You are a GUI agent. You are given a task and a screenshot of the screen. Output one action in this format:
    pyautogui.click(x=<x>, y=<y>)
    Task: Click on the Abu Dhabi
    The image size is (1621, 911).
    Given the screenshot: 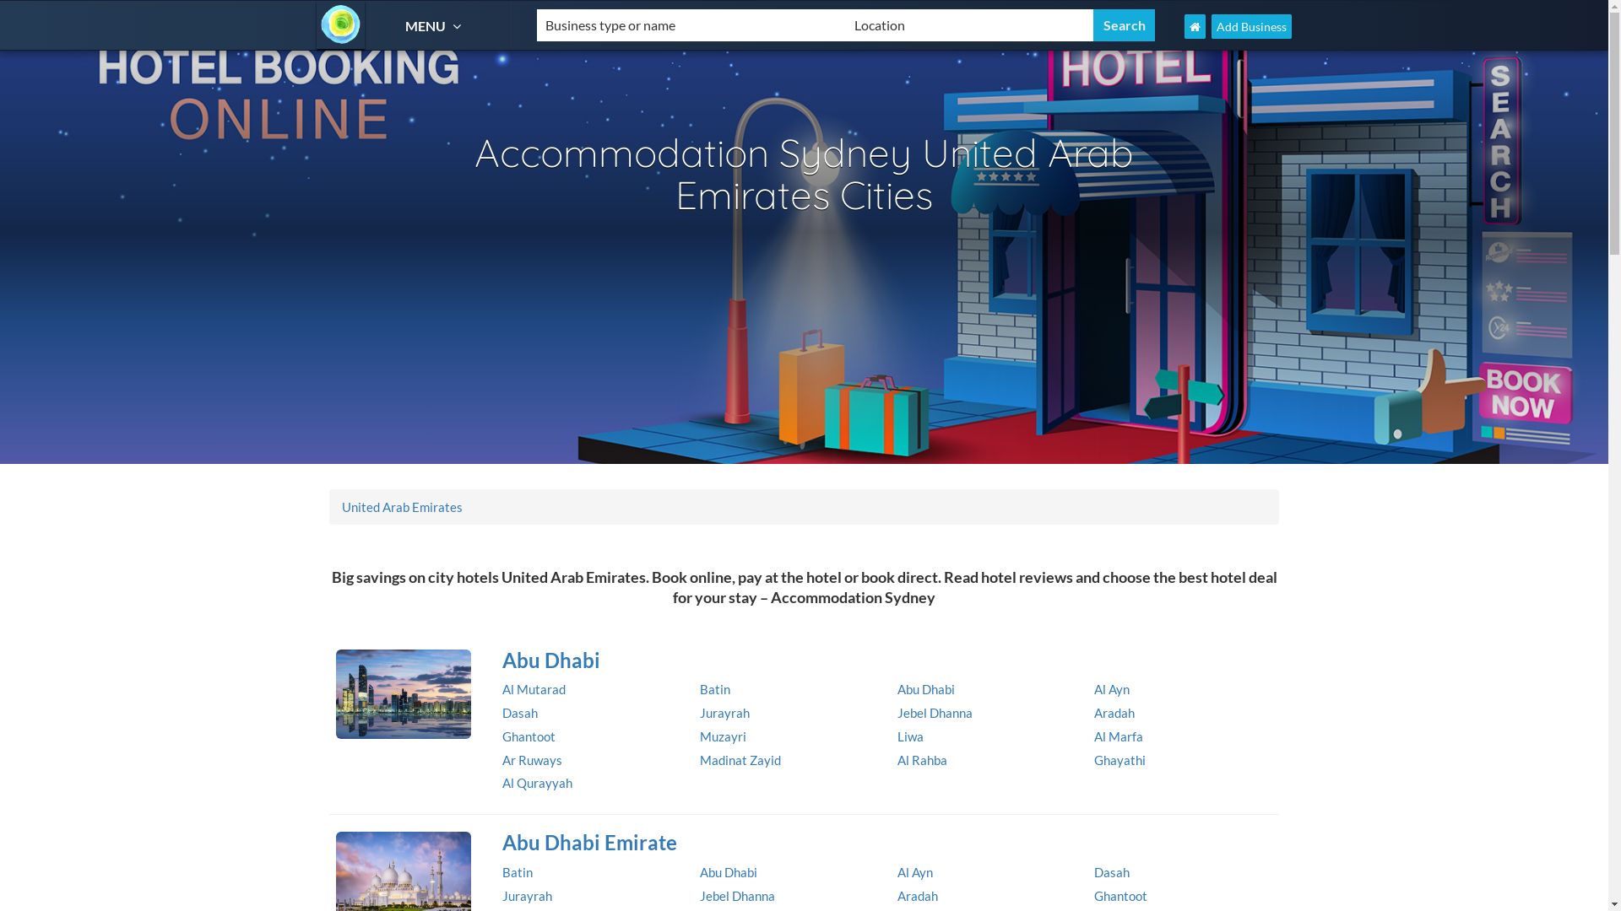 What is the action you would take?
    pyautogui.click(x=885, y=660)
    